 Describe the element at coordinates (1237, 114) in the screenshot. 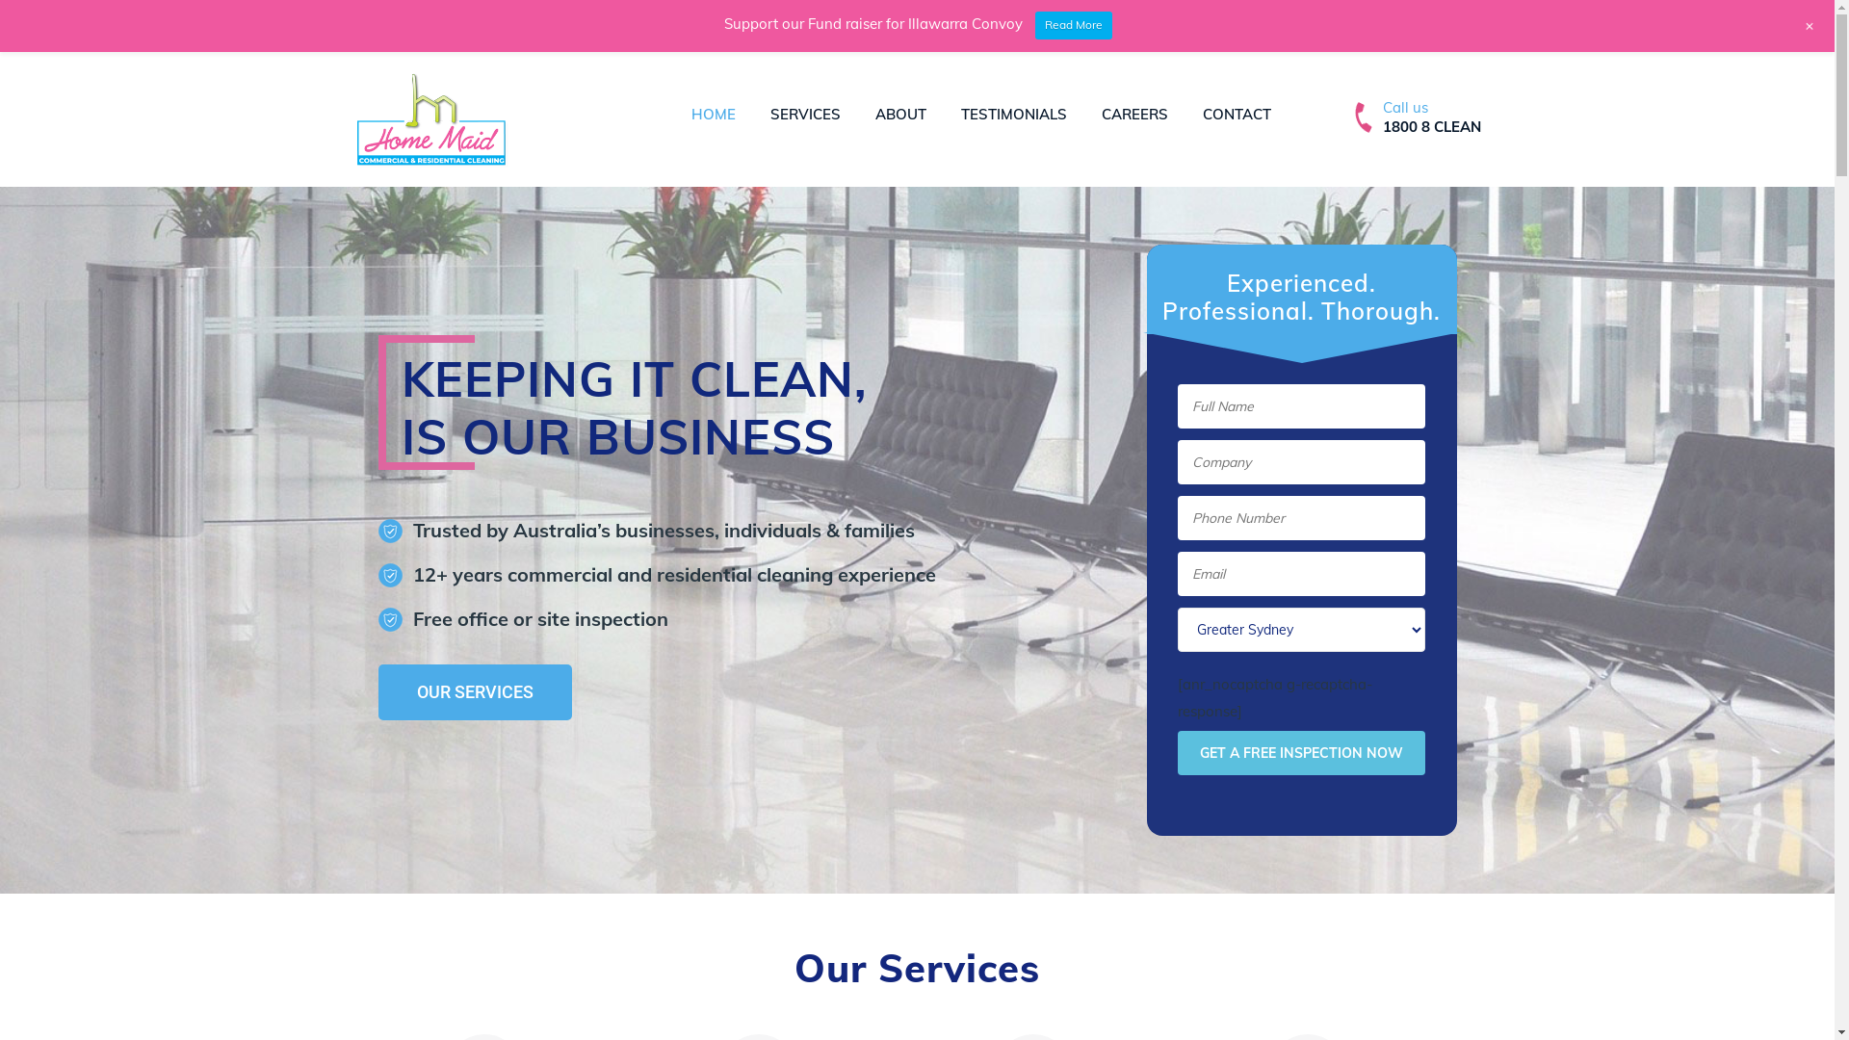

I see `CONTACT` at that location.